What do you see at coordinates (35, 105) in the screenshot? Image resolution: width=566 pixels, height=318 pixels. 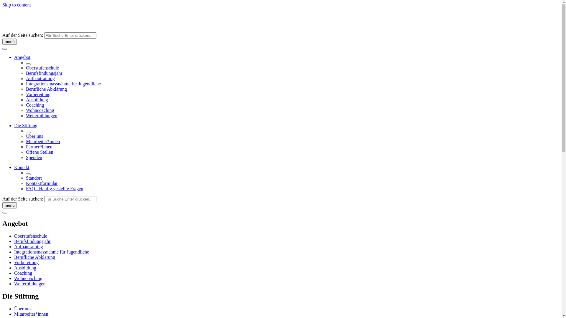 I see `Coaching` at bounding box center [35, 105].